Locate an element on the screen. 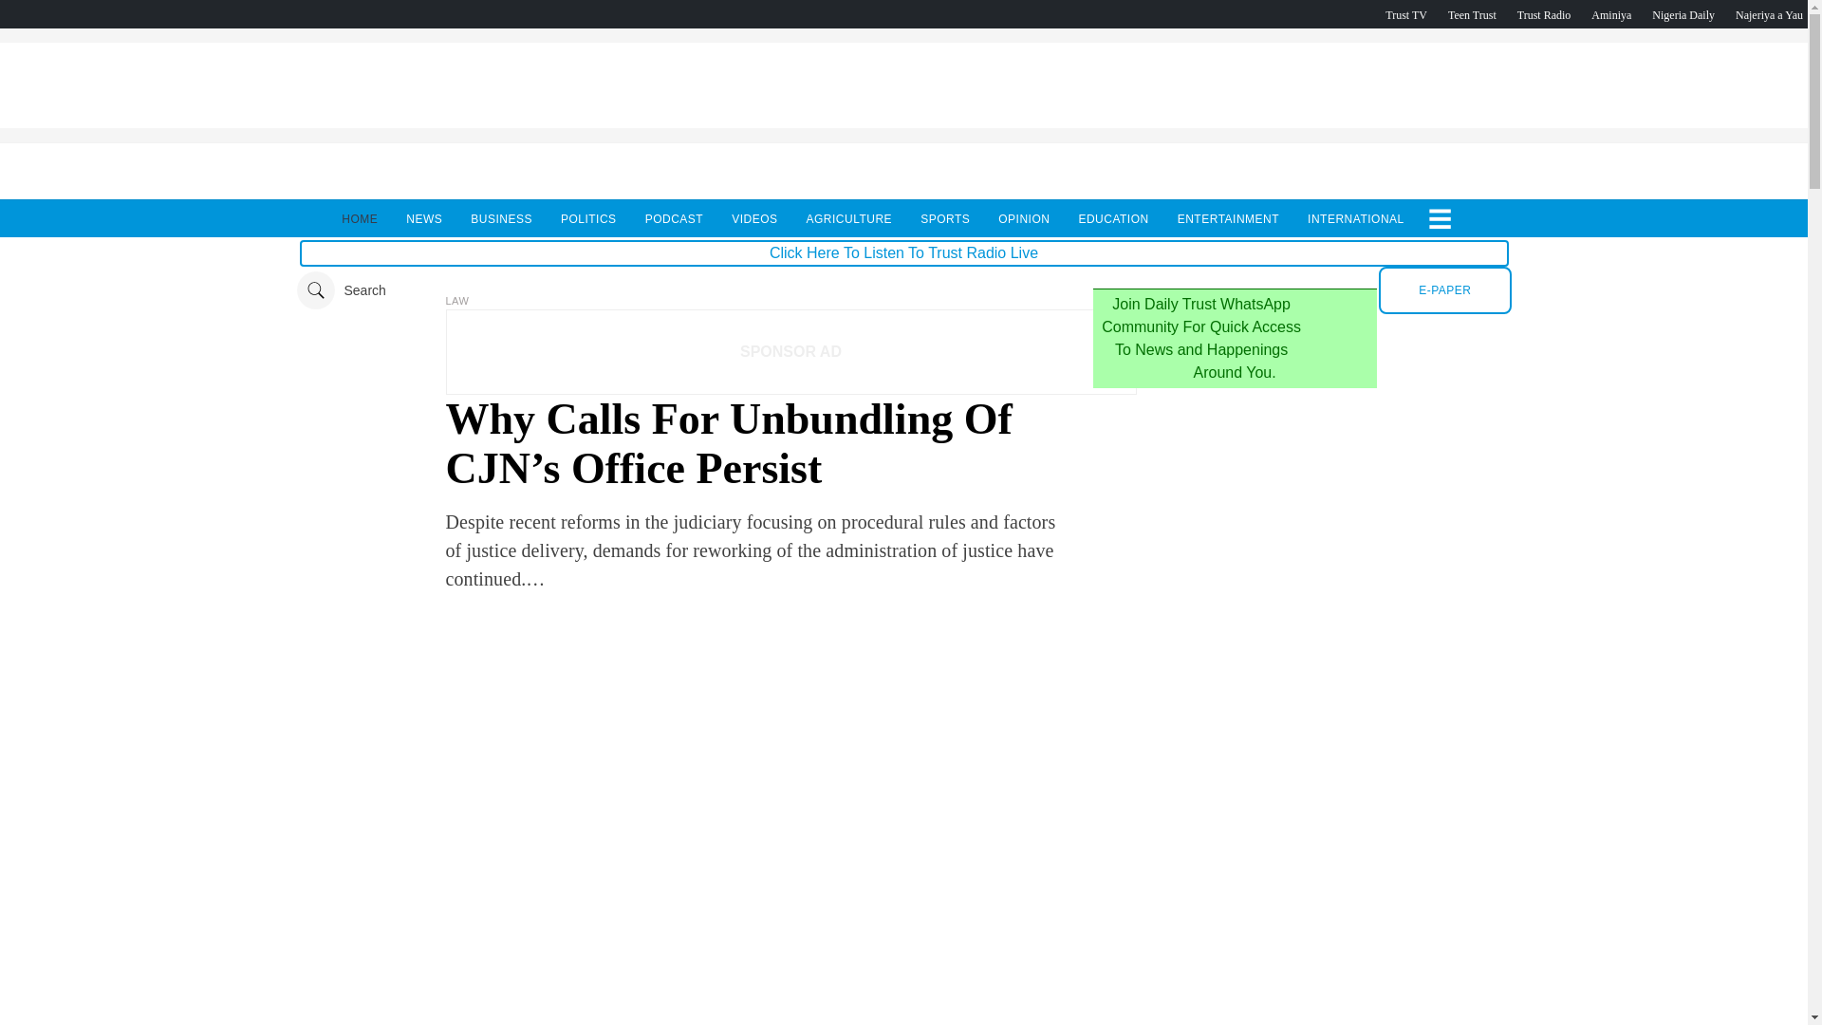 The image size is (1822, 1025). Trust Radio is located at coordinates (1544, 14).